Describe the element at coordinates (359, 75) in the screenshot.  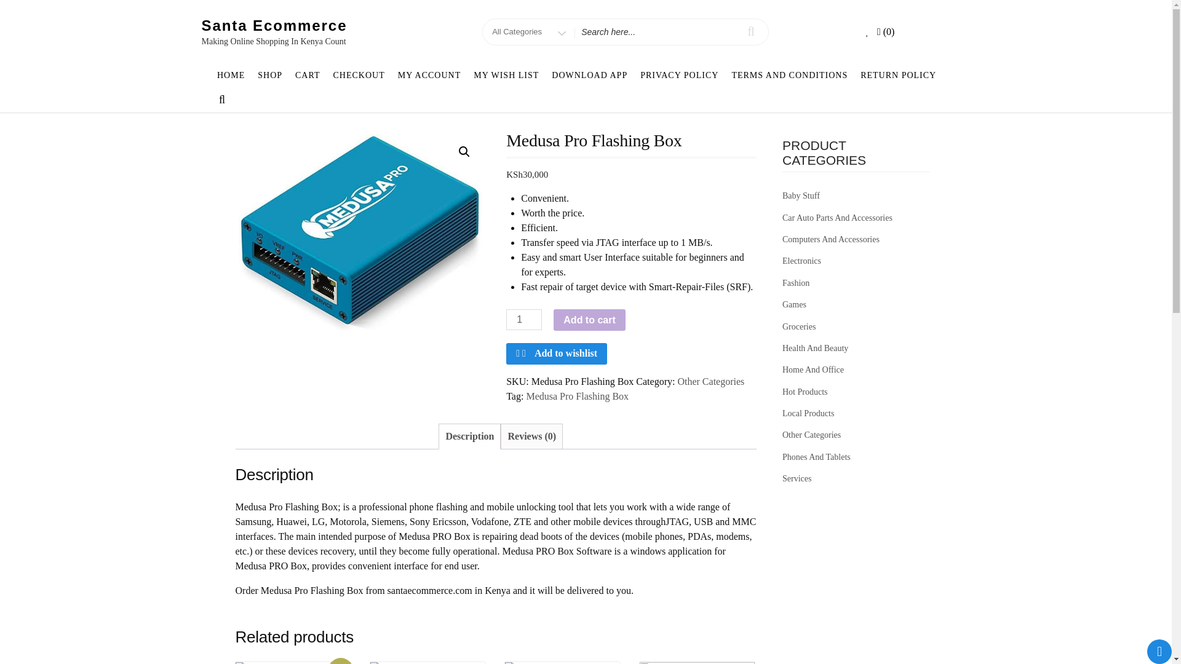
I see `CHECKOUT` at that location.